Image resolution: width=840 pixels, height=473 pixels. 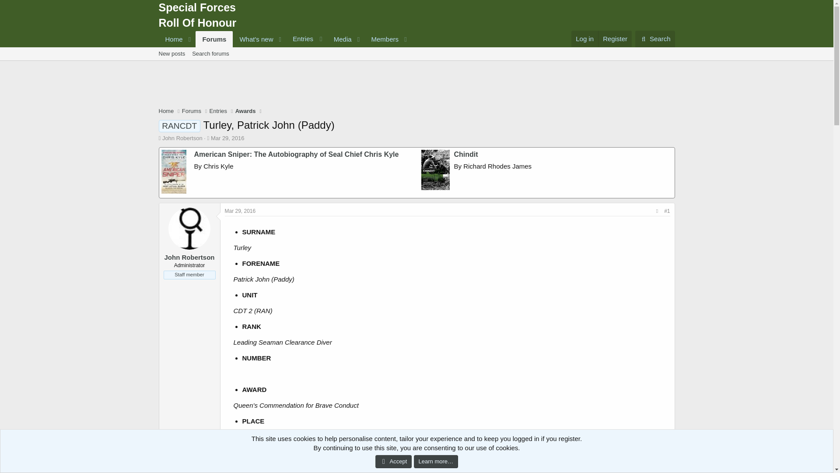 I want to click on Log in, so click(x=655, y=39).